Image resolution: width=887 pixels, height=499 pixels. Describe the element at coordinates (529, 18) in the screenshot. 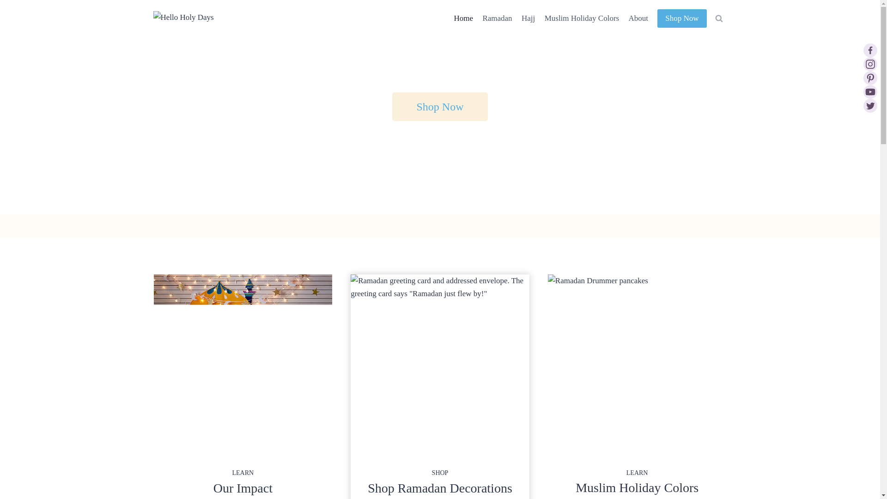

I see `Hajj` at that location.